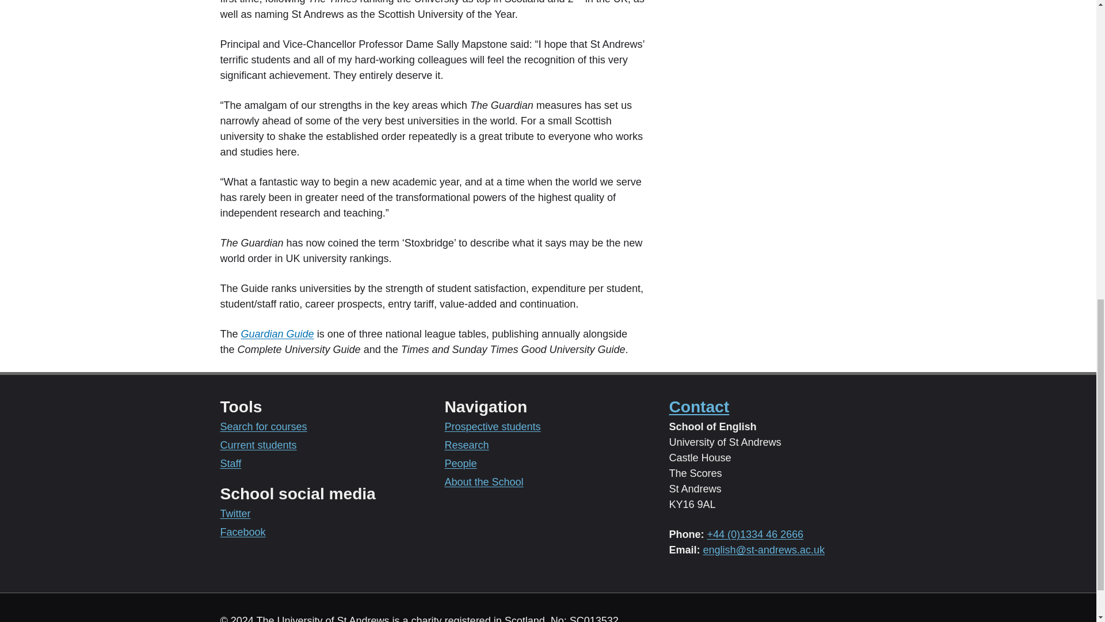 This screenshot has width=1105, height=622. What do you see at coordinates (264, 426) in the screenshot?
I see `Search for courses` at bounding box center [264, 426].